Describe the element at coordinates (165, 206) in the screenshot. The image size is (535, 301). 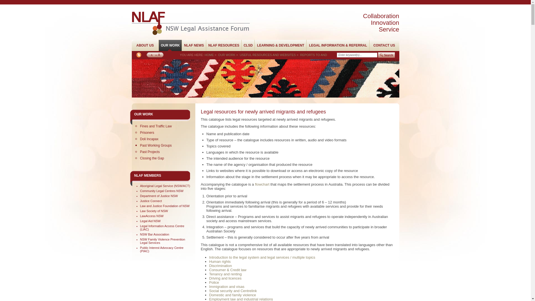
I see `Law and Justice Foundation of NSW` at that location.